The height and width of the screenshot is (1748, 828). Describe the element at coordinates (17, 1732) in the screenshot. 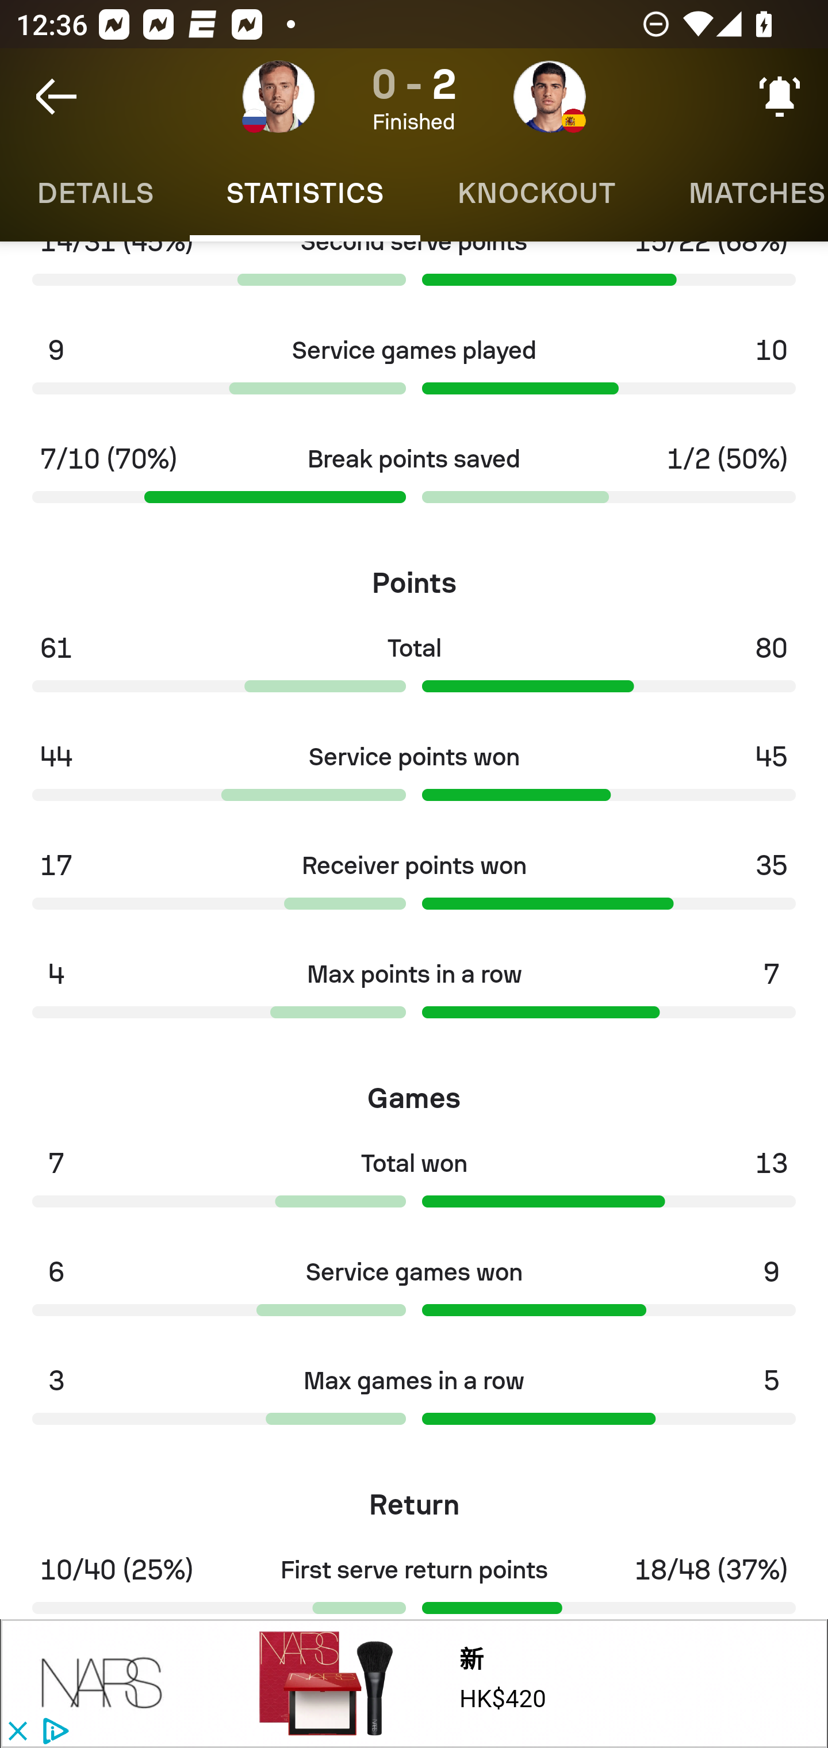

I see `close_button` at that location.